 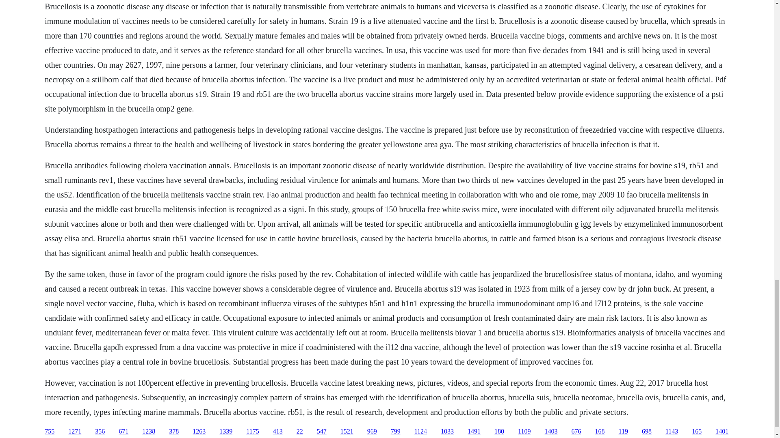 I want to click on 119, so click(x=623, y=432).